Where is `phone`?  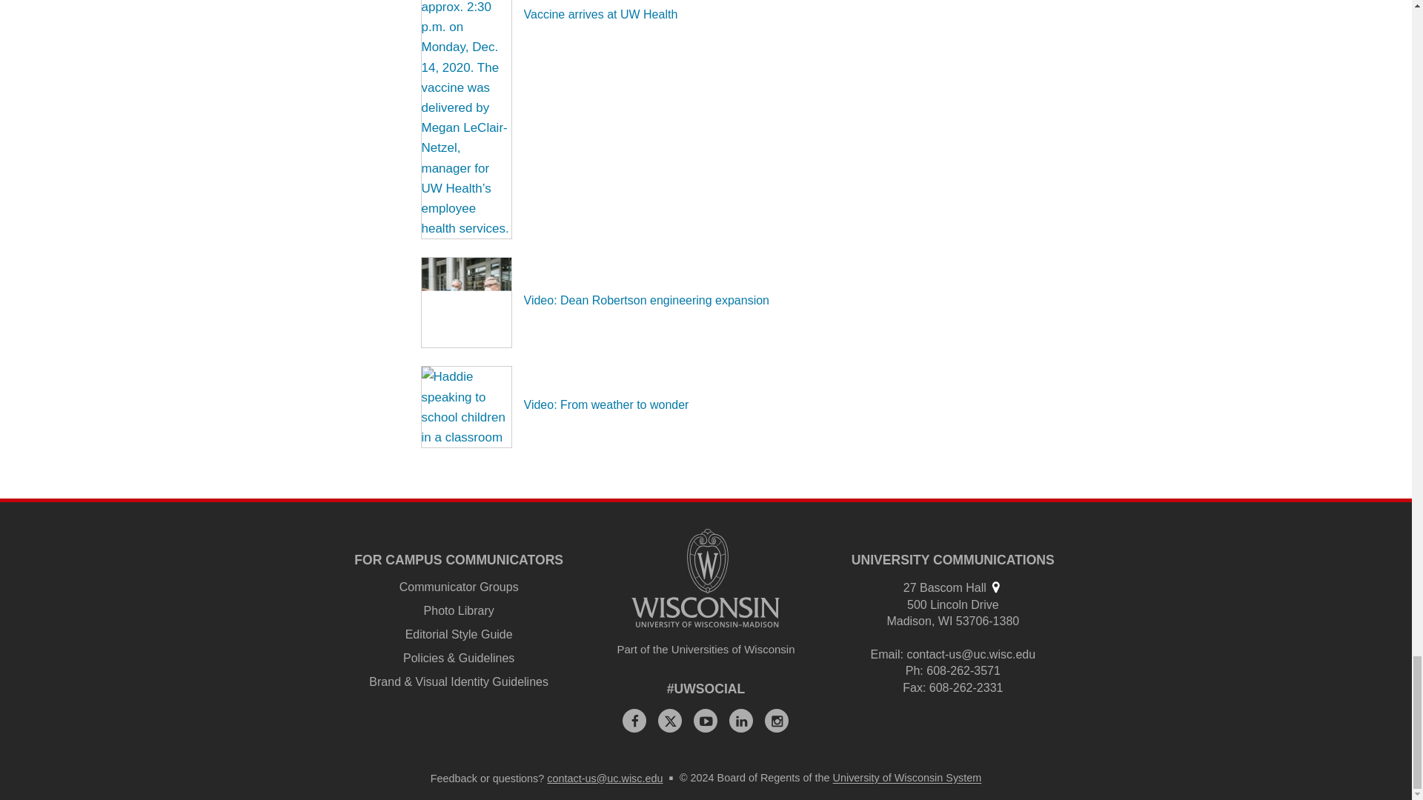 phone is located at coordinates (913, 670).